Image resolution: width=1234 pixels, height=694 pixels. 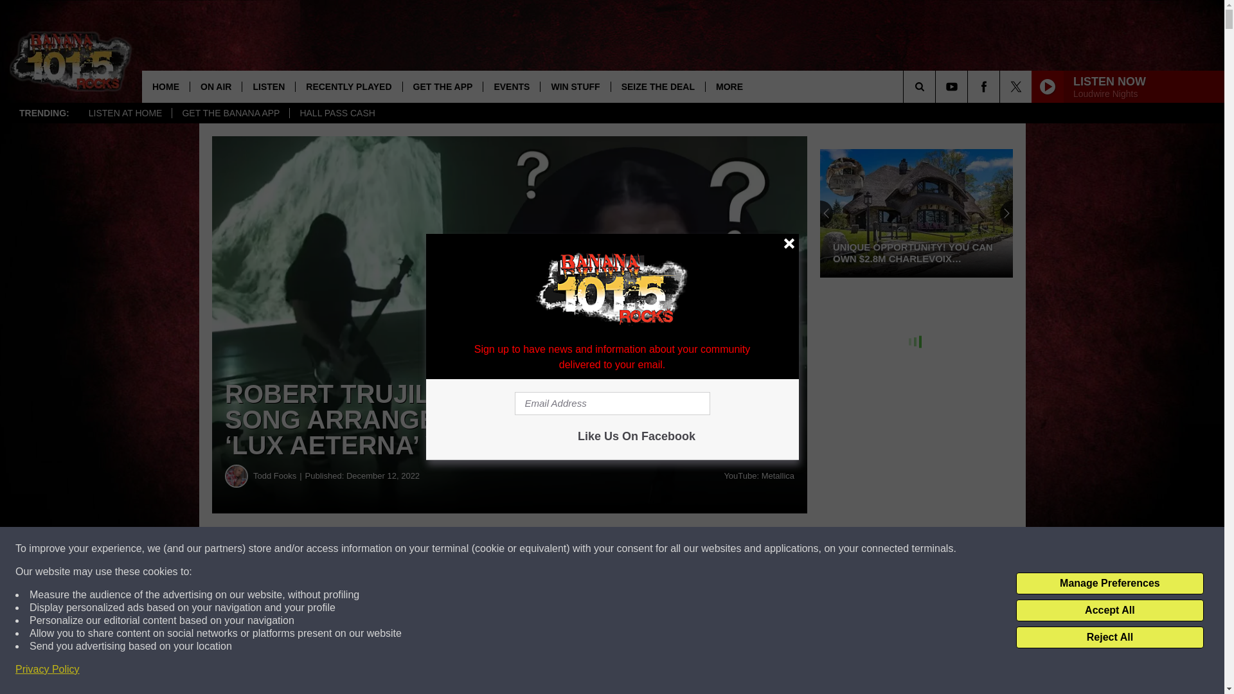 I want to click on Share on Twitter, so click(x=629, y=549).